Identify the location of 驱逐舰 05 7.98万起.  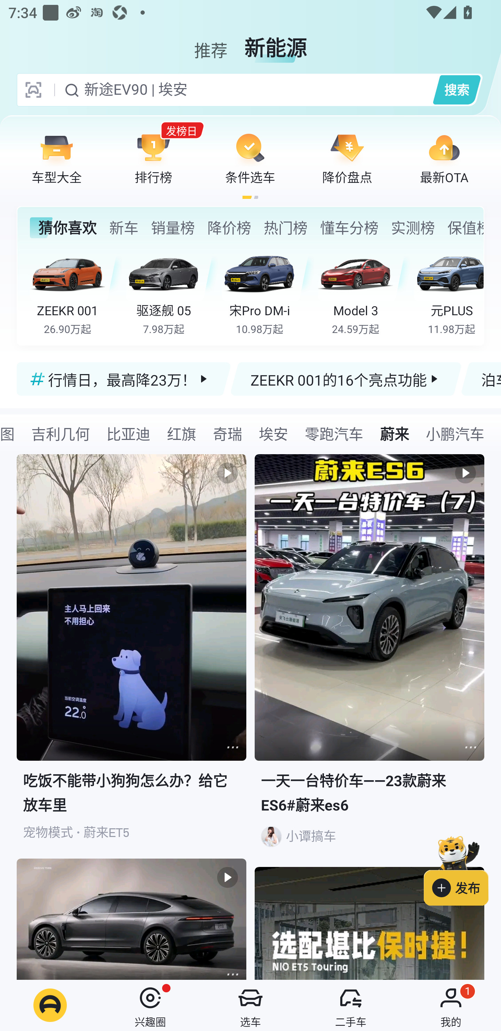
(172, 291).